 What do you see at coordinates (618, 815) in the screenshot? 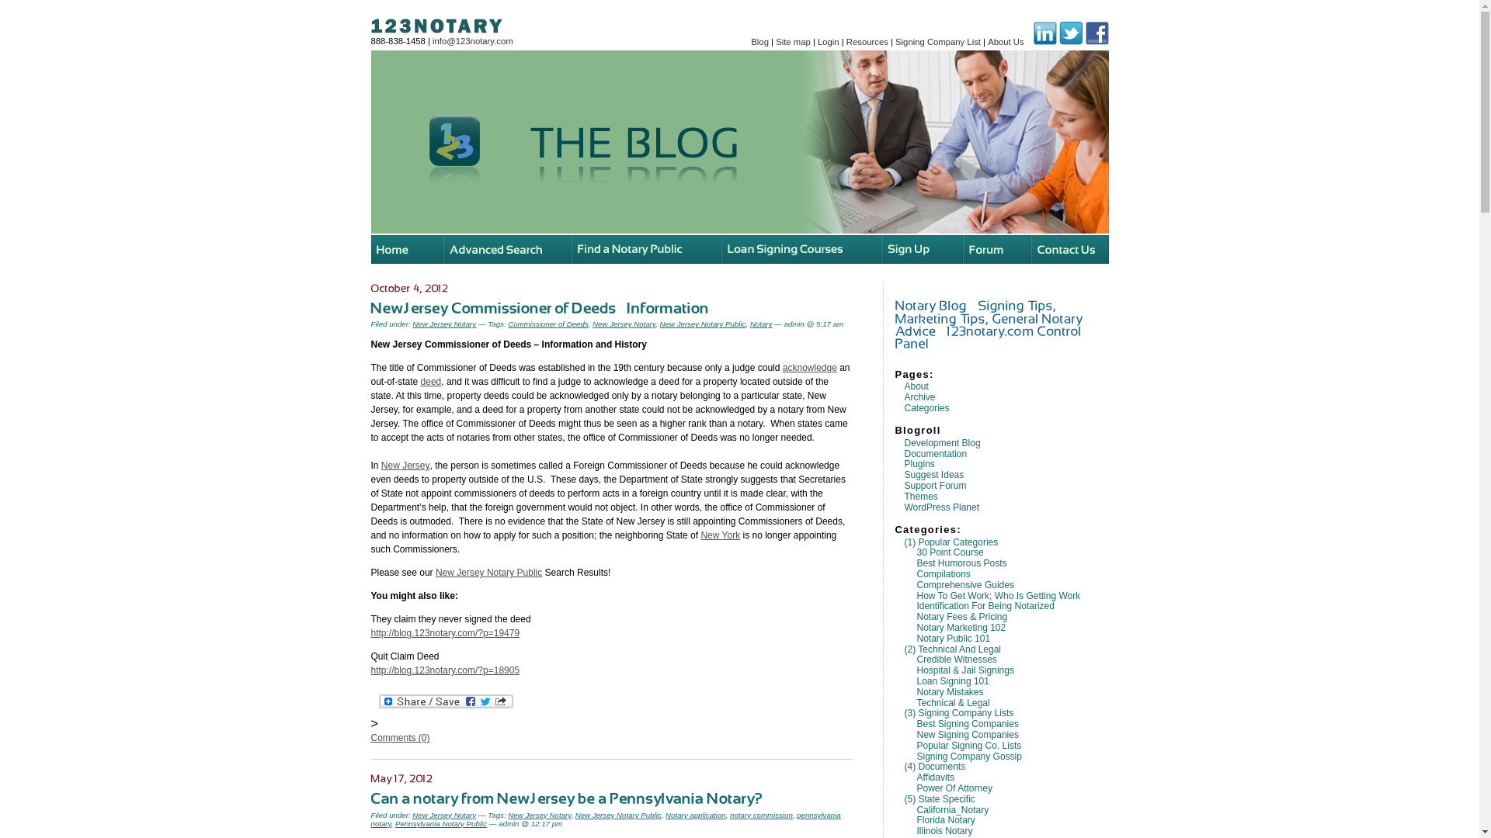
I see `New Jersey Notary Public` at bounding box center [618, 815].